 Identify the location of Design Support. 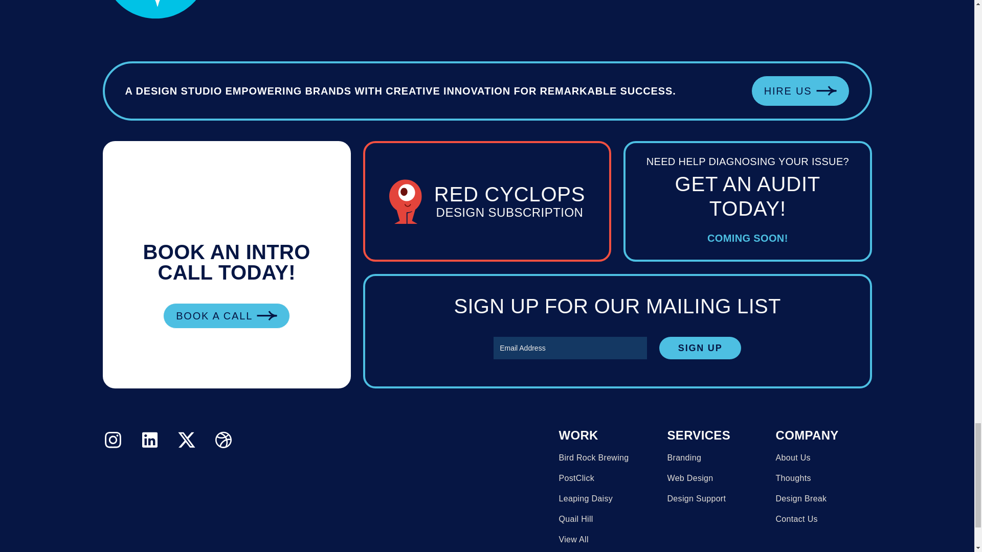
(696, 498).